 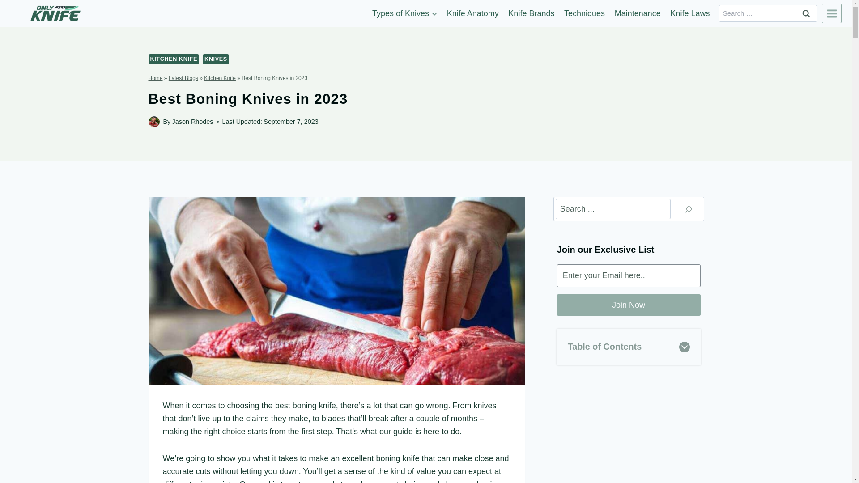 What do you see at coordinates (404, 13) in the screenshot?
I see `Types of Knives` at bounding box center [404, 13].